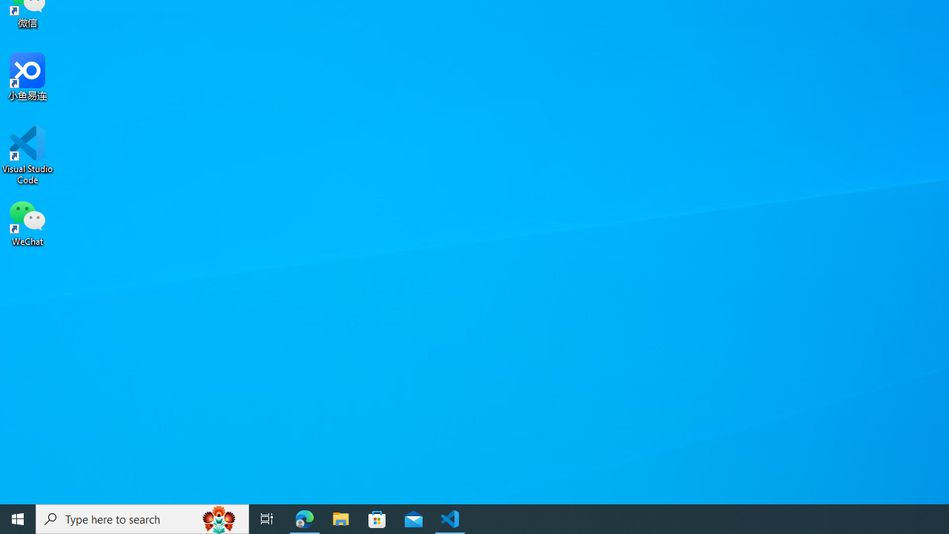 The image size is (949, 534). Describe the element at coordinates (341, 519) in the screenshot. I see `File Explorer` at that location.